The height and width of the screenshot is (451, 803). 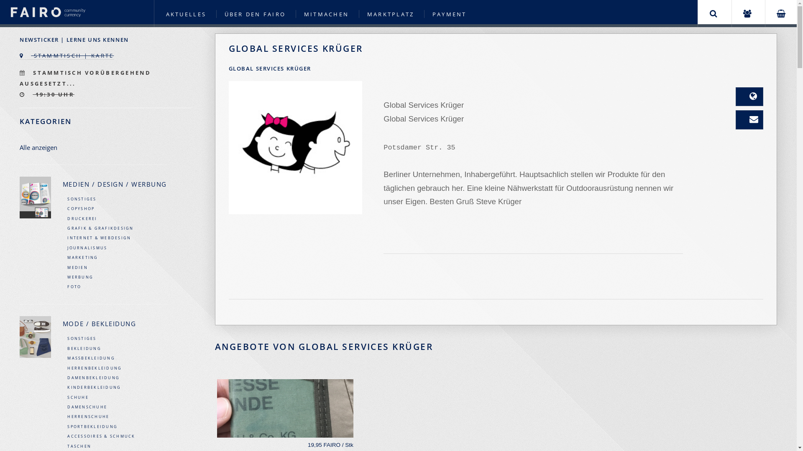 What do you see at coordinates (713, 13) in the screenshot?
I see `Suche` at bounding box center [713, 13].